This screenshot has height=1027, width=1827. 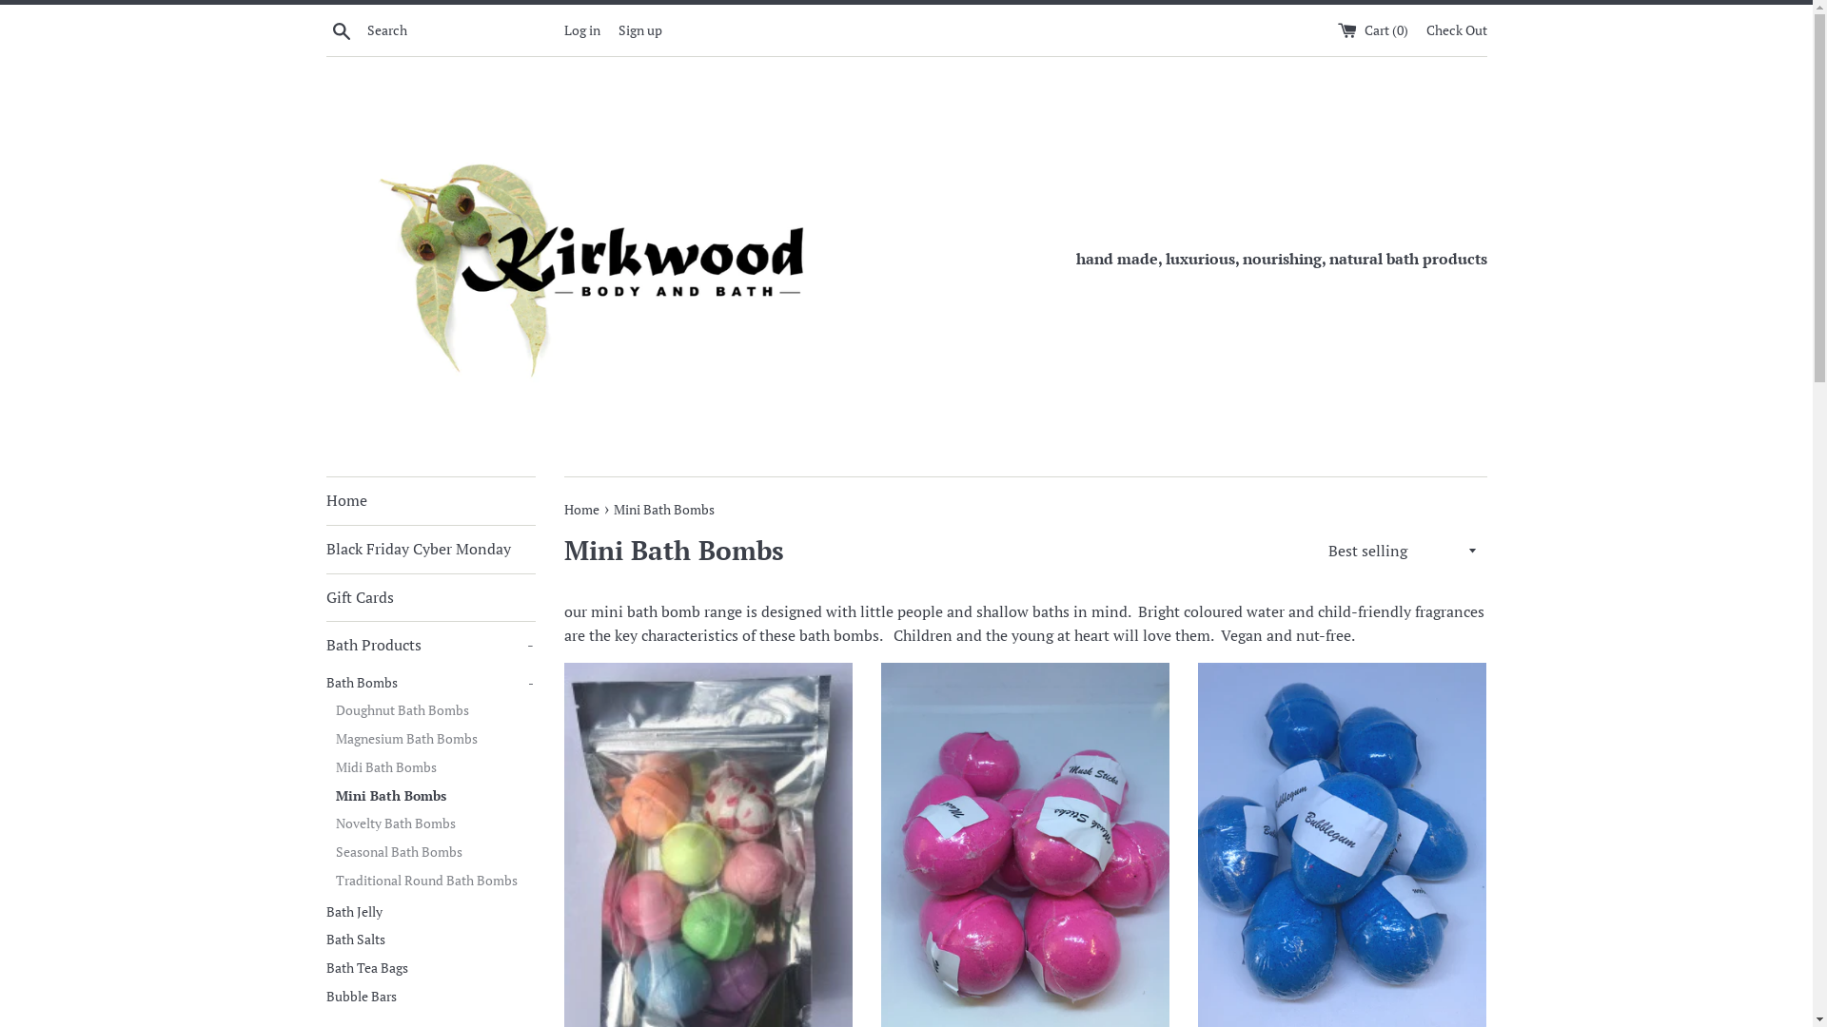 What do you see at coordinates (640, 30) in the screenshot?
I see `Sign up` at bounding box center [640, 30].